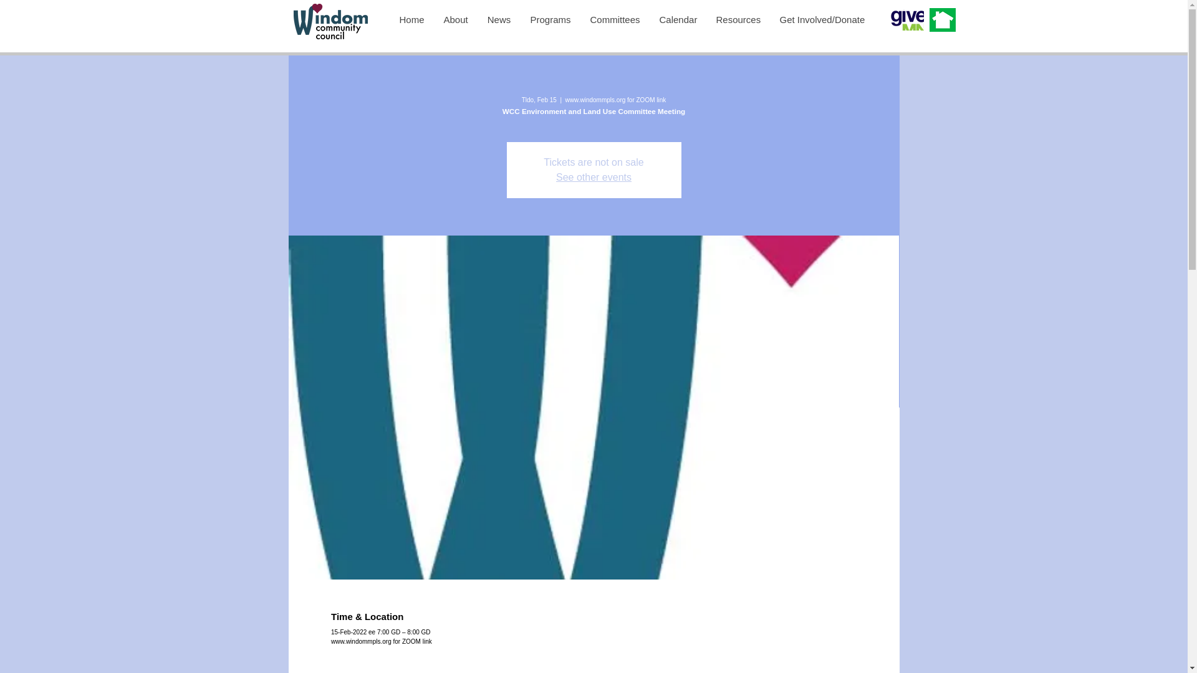  I want to click on News, so click(499, 19).